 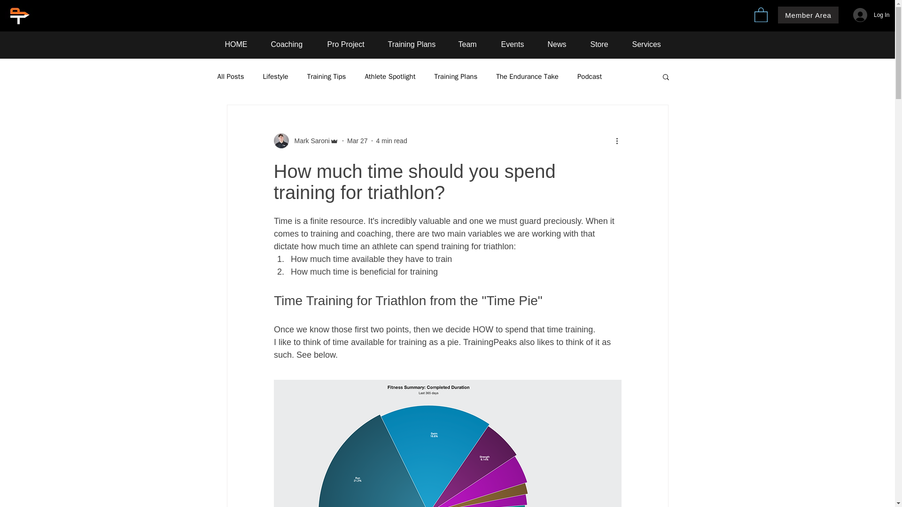 What do you see at coordinates (651, 47) in the screenshot?
I see `Services` at bounding box center [651, 47].